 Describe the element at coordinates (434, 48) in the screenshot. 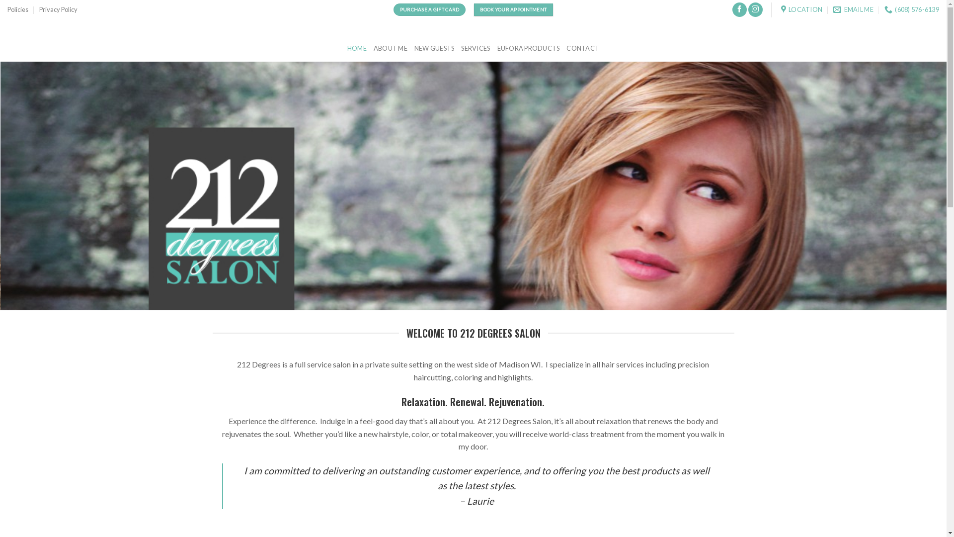

I see `NEW GUESTS` at that location.